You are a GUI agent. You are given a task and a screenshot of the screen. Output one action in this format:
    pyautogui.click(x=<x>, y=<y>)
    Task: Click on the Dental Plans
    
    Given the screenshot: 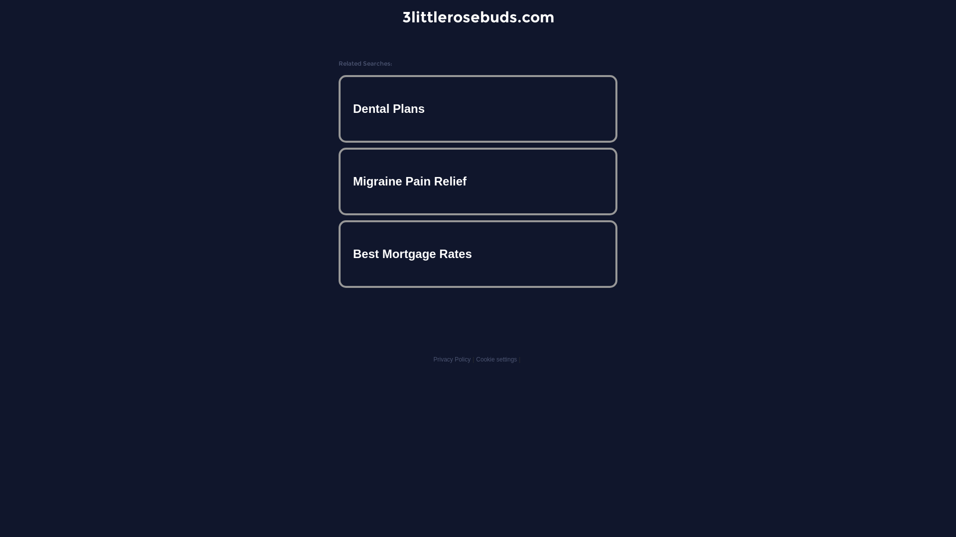 What is the action you would take?
    pyautogui.click(x=478, y=109)
    